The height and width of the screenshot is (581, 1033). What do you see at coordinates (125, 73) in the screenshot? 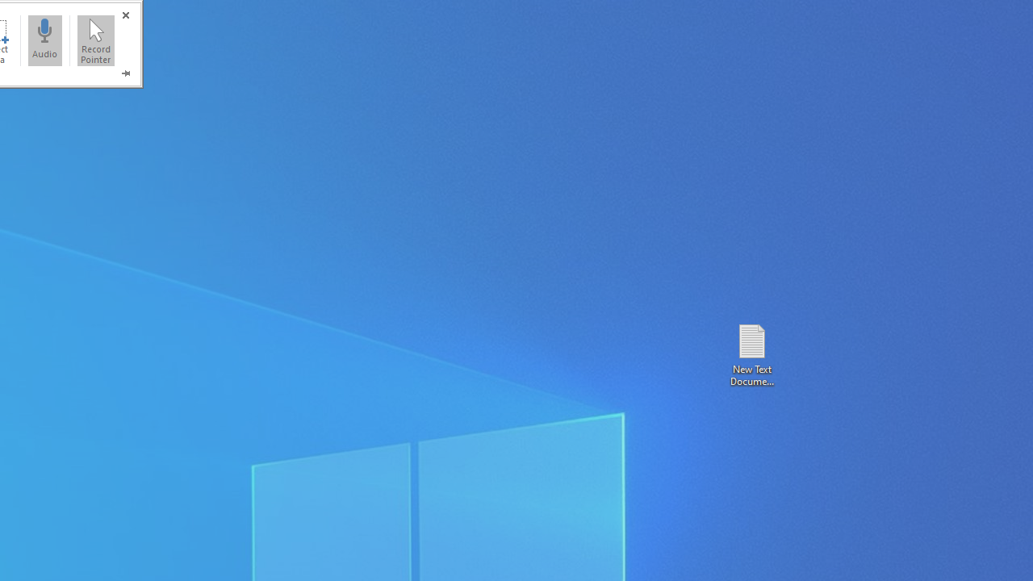
I see `Pin the Dock (Windows logo key+Shift+I)` at bounding box center [125, 73].